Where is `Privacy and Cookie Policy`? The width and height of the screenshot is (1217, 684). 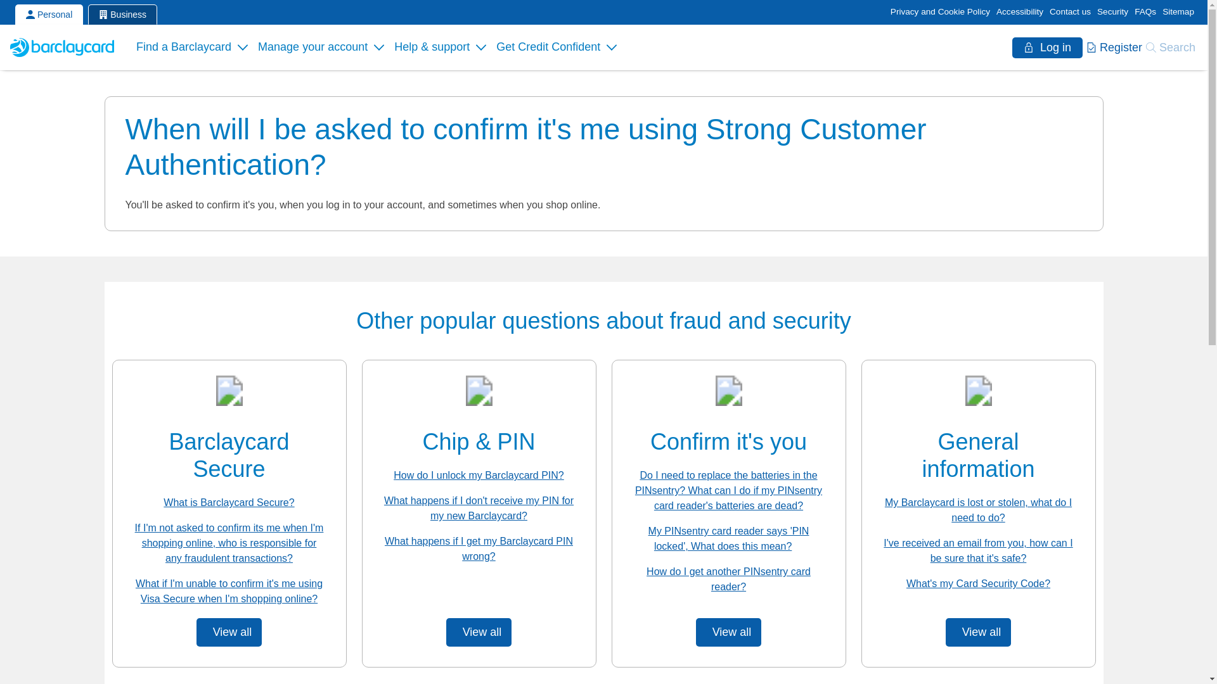
Privacy and Cookie Policy is located at coordinates (941, 11).